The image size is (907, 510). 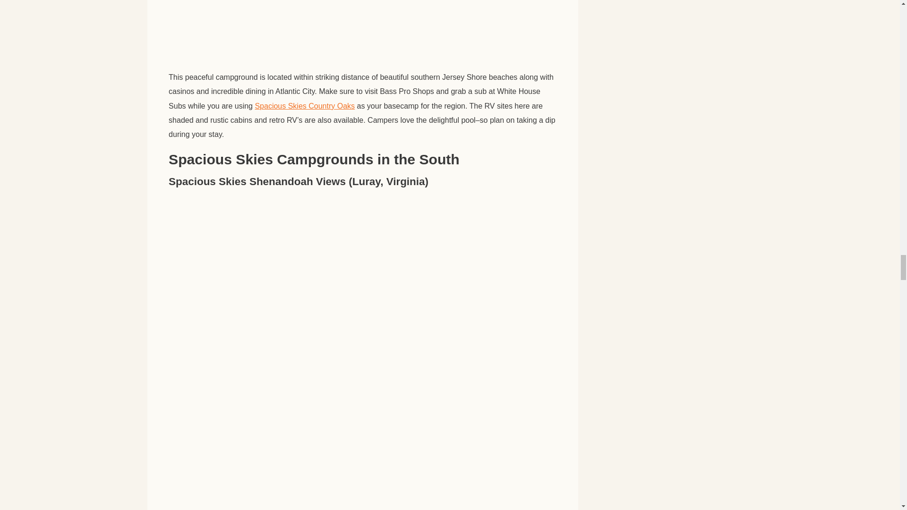 I want to click on Spacious Skies Country Oaks, so click(x=304, y=106).